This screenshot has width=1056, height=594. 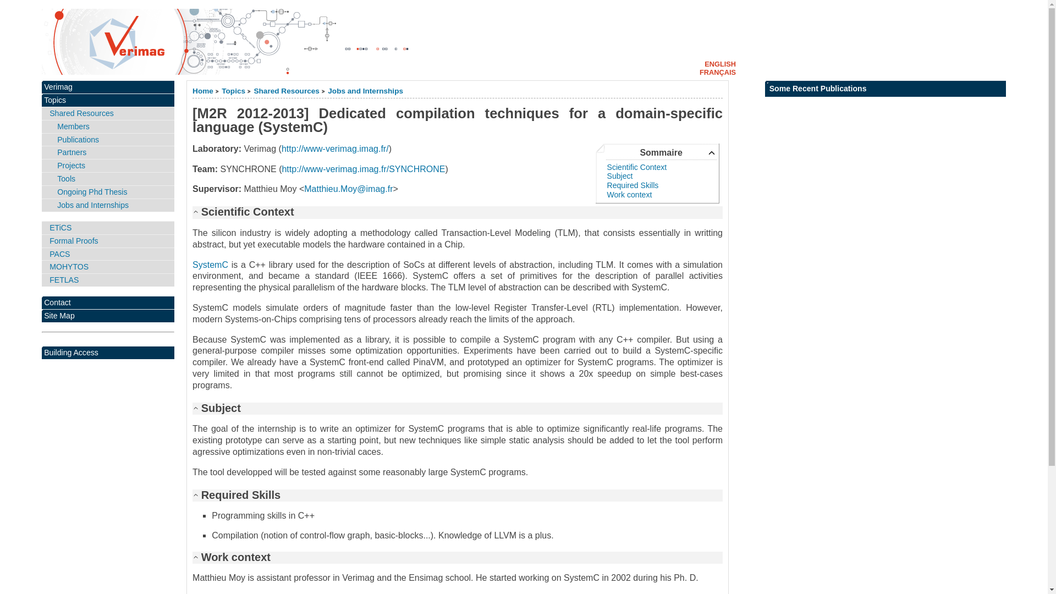 I want to click on Scientific Context, so click(x=637, y=167).